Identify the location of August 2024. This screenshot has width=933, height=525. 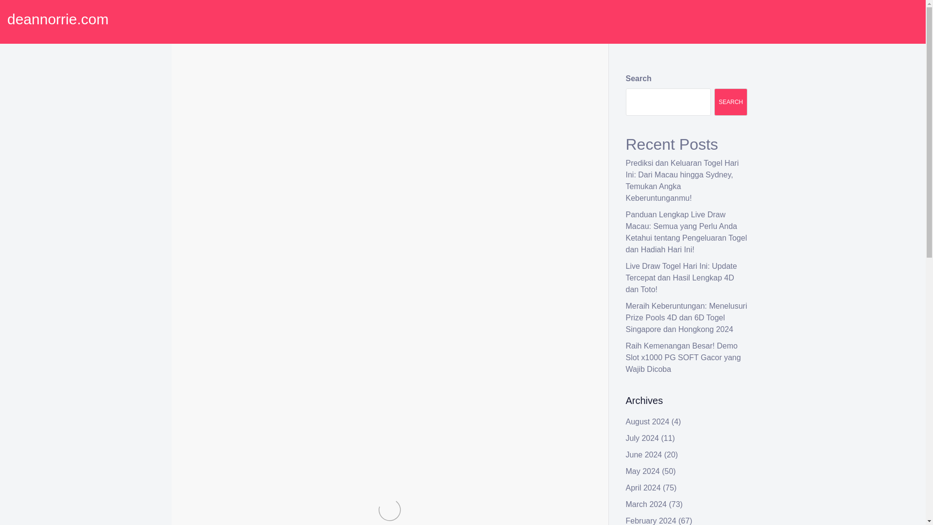
(648, 421).